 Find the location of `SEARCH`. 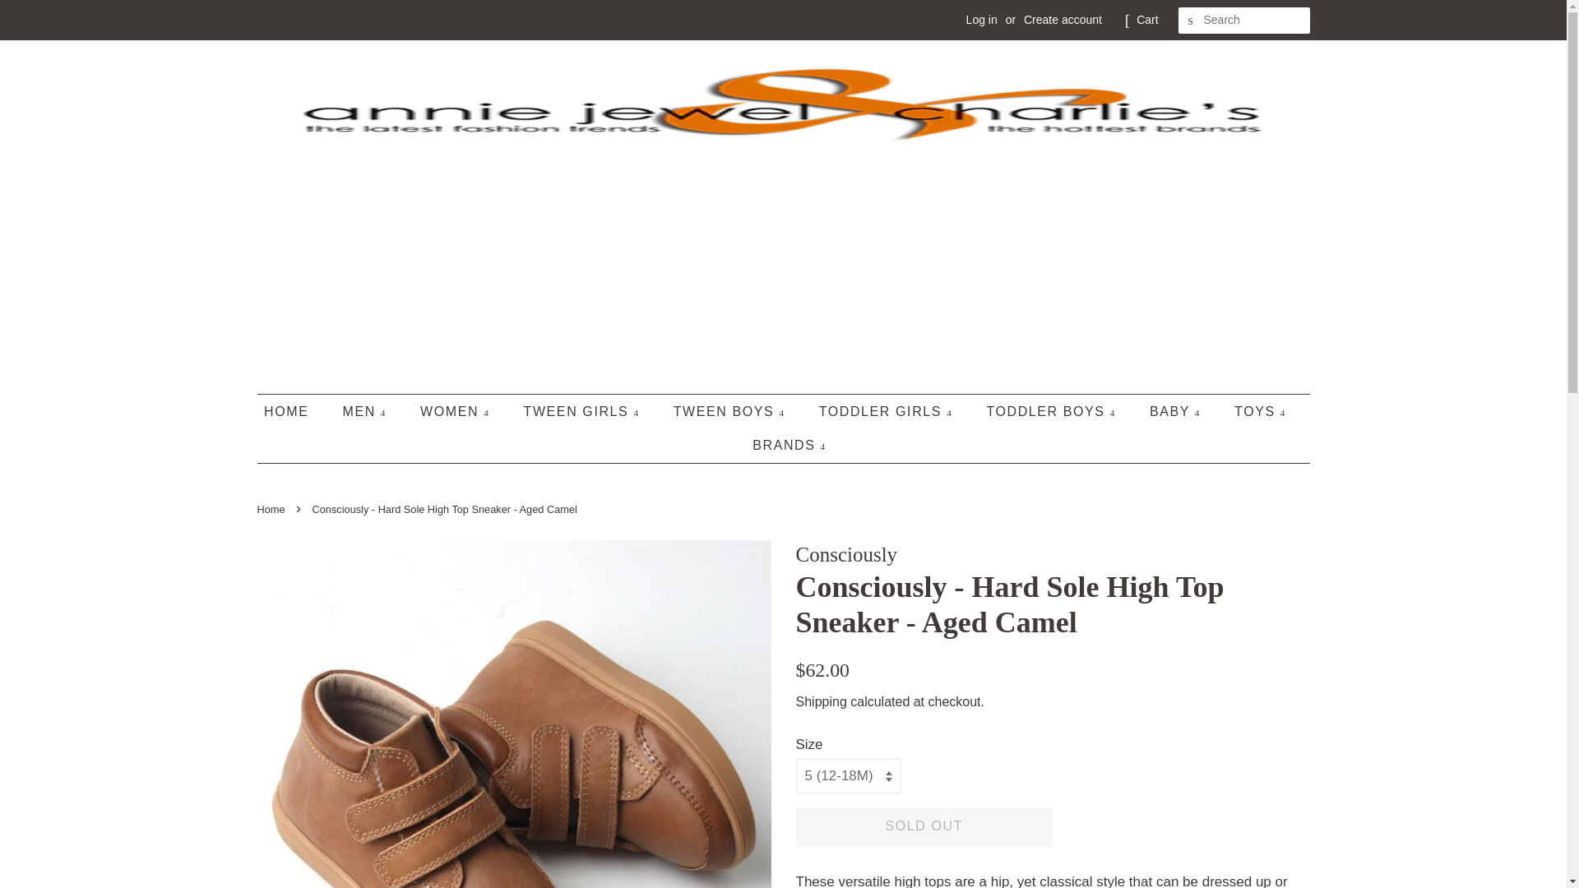

SEARCH is located at coordinates (1191, 21).